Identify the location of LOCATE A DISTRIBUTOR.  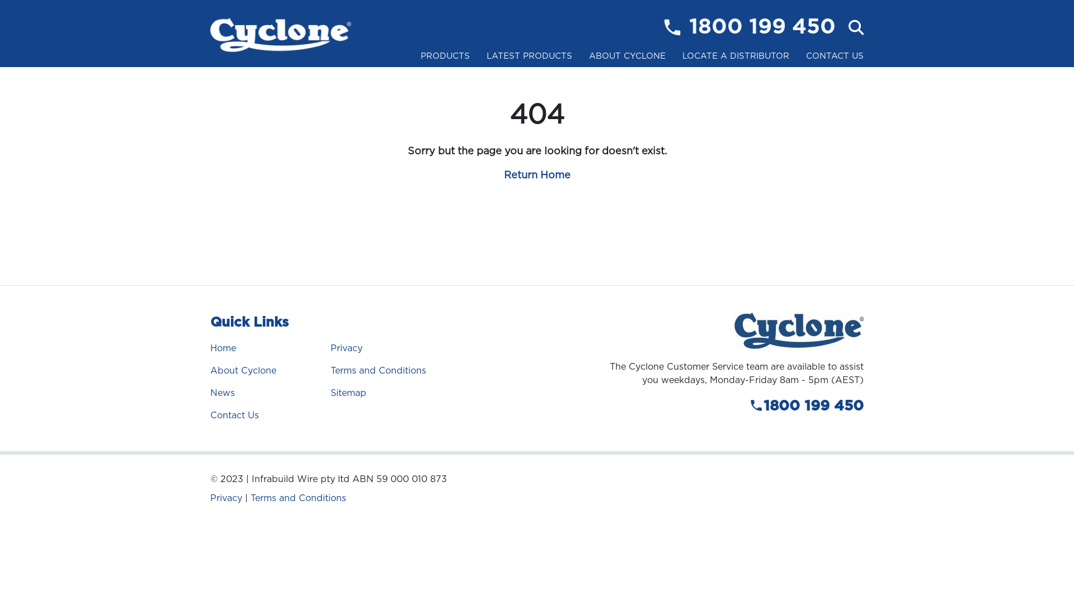
(736, 56).